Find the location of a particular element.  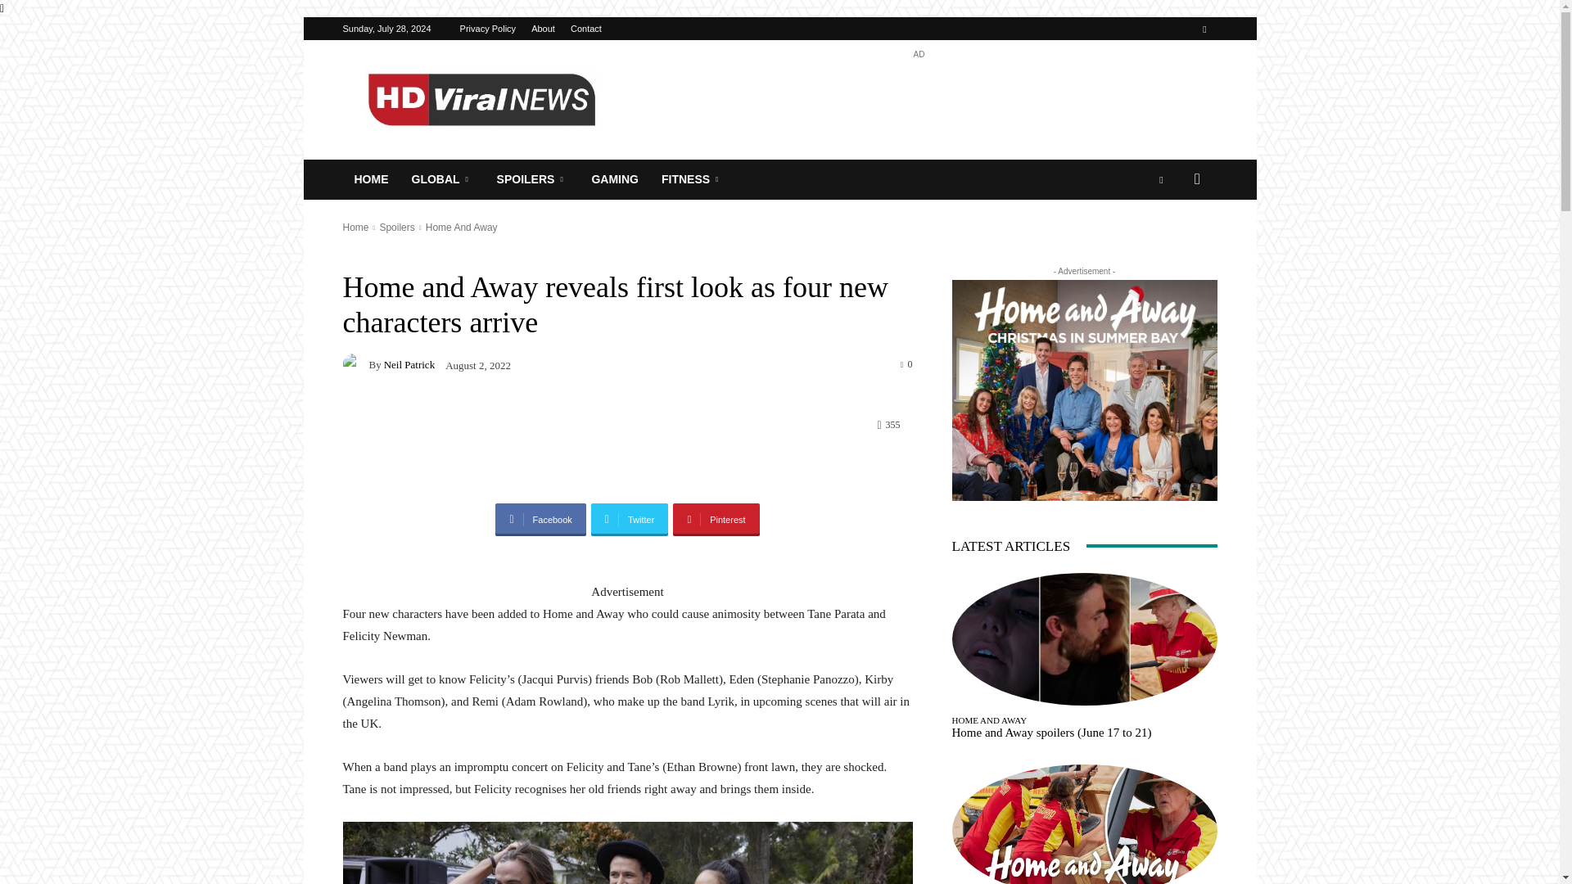

Contact is located at coordinates (586, 29).